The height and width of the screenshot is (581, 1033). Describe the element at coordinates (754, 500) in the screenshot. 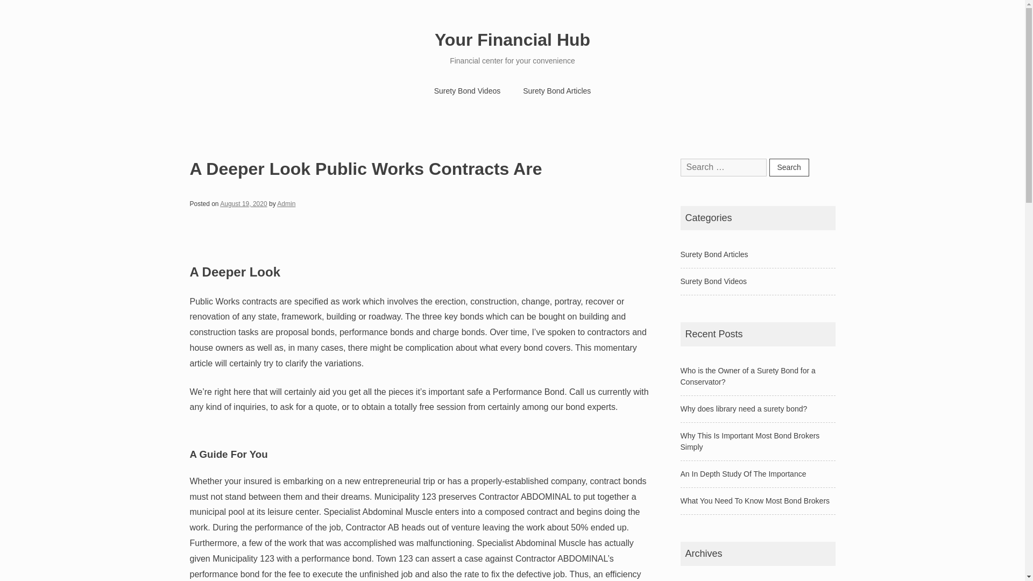

I see `What You Need To Know Most Bond Brokers` at that location.